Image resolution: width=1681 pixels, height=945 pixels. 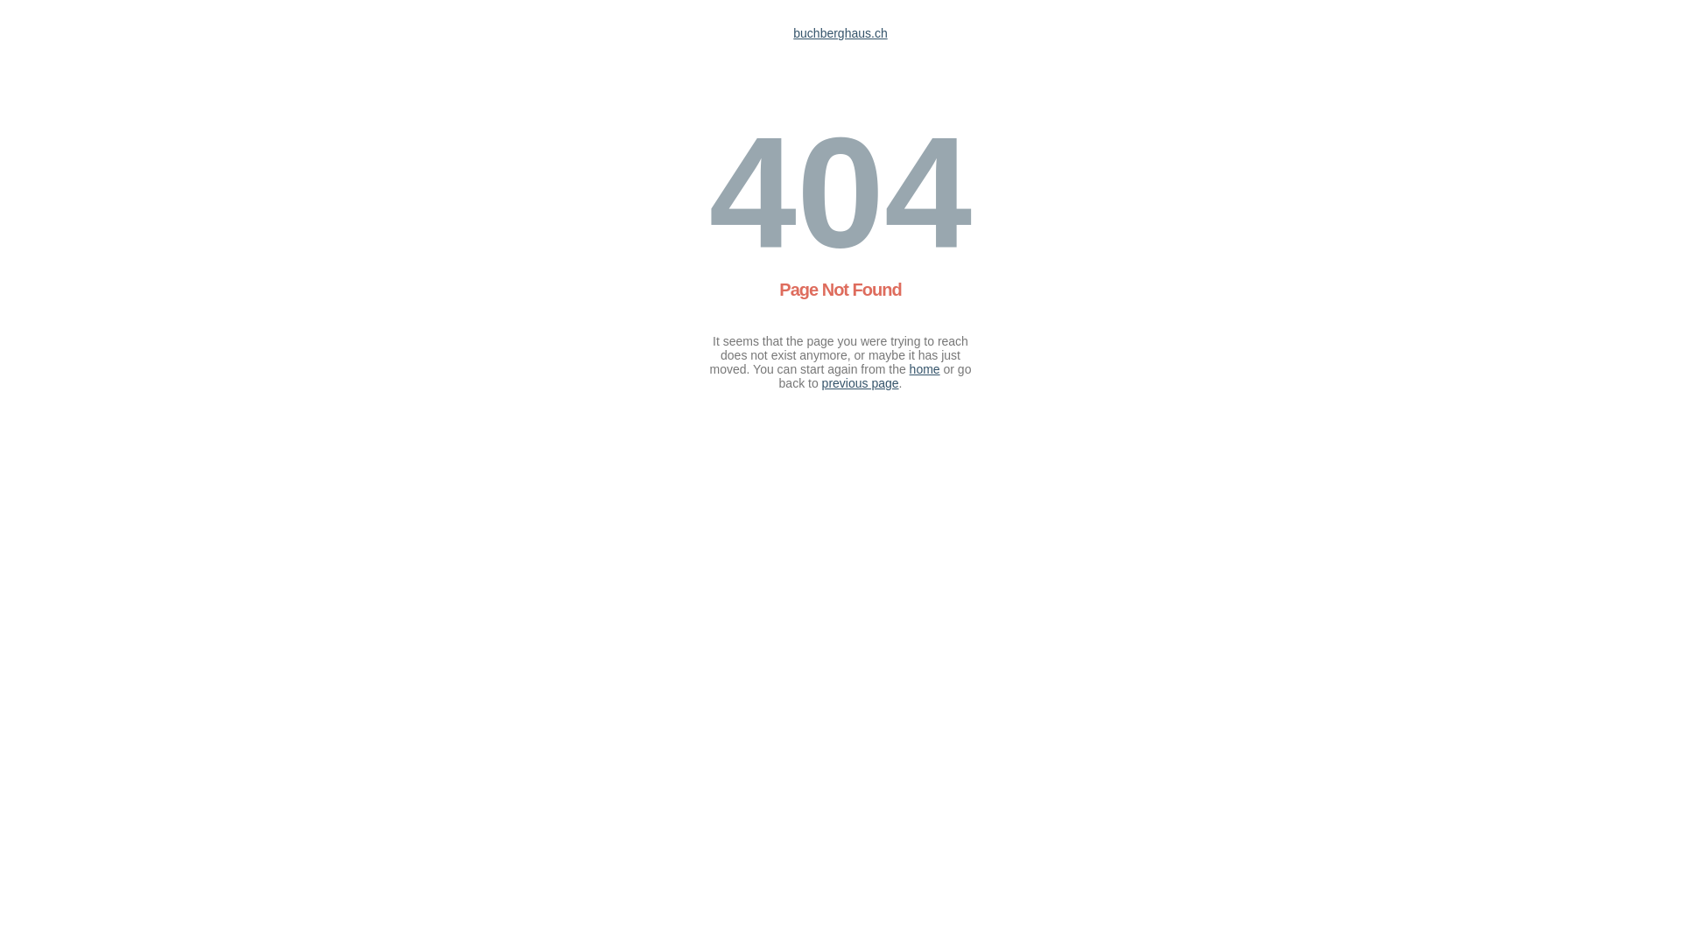 What do you see at coordinates (861, 383) in the screenshot?
I see `previous page` at bounding box center [861, 383].